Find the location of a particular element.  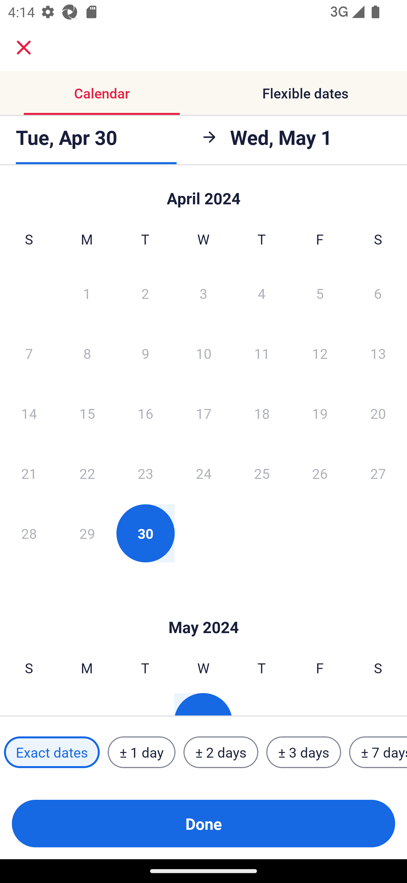

28 Sunday, April 28, 2024 is located at coordinates (29, 533).